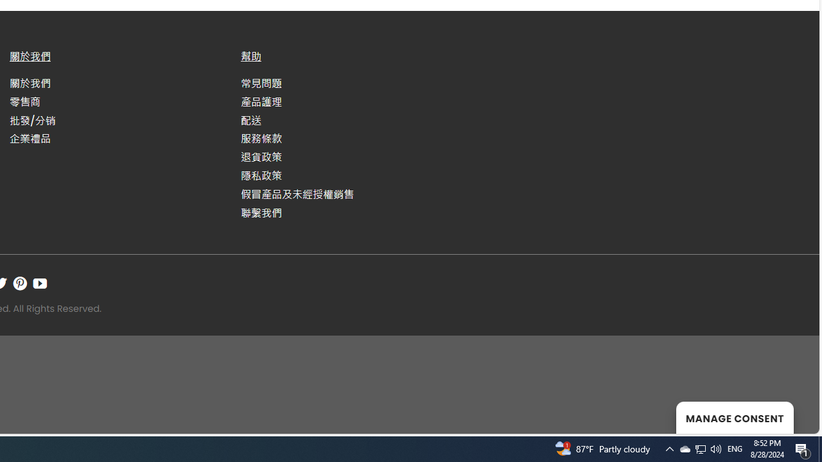 This screenshot has width=822, height=462. I want to click on Follow on YouTube, so click(40, 283).